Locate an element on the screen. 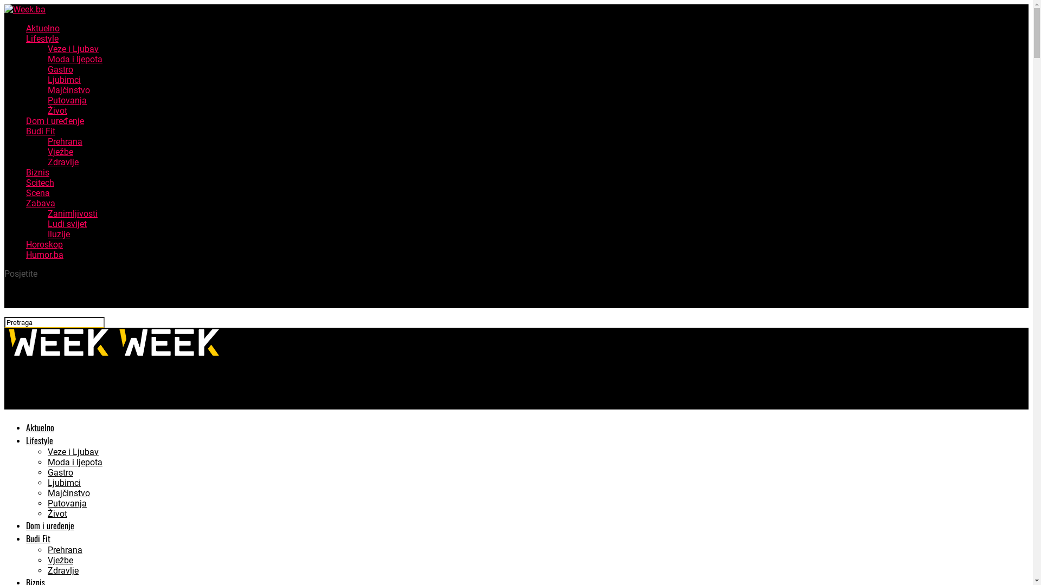  Humor.ba is located at coordinates (44, 255).